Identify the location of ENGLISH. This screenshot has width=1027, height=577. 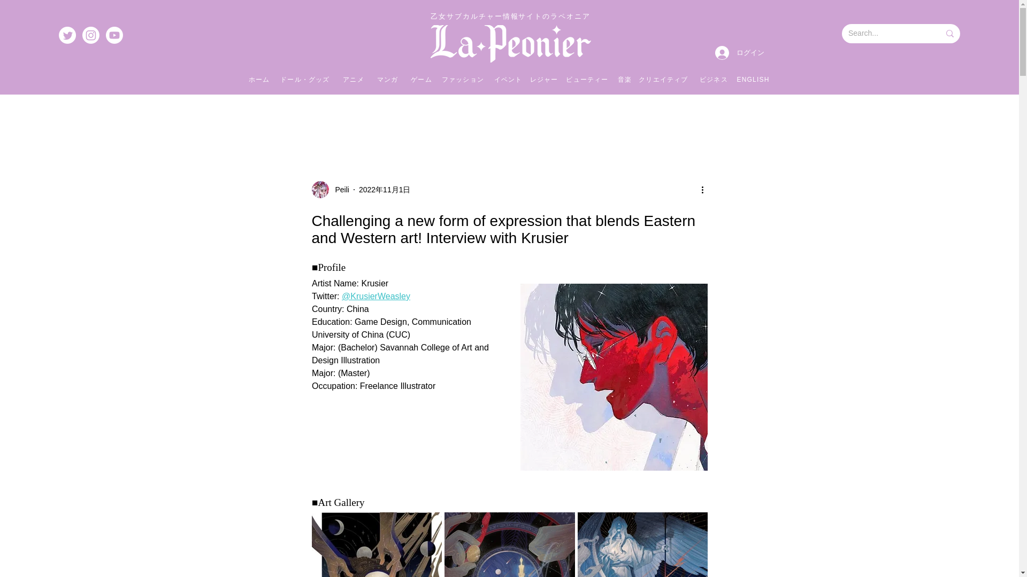
(754, 79).